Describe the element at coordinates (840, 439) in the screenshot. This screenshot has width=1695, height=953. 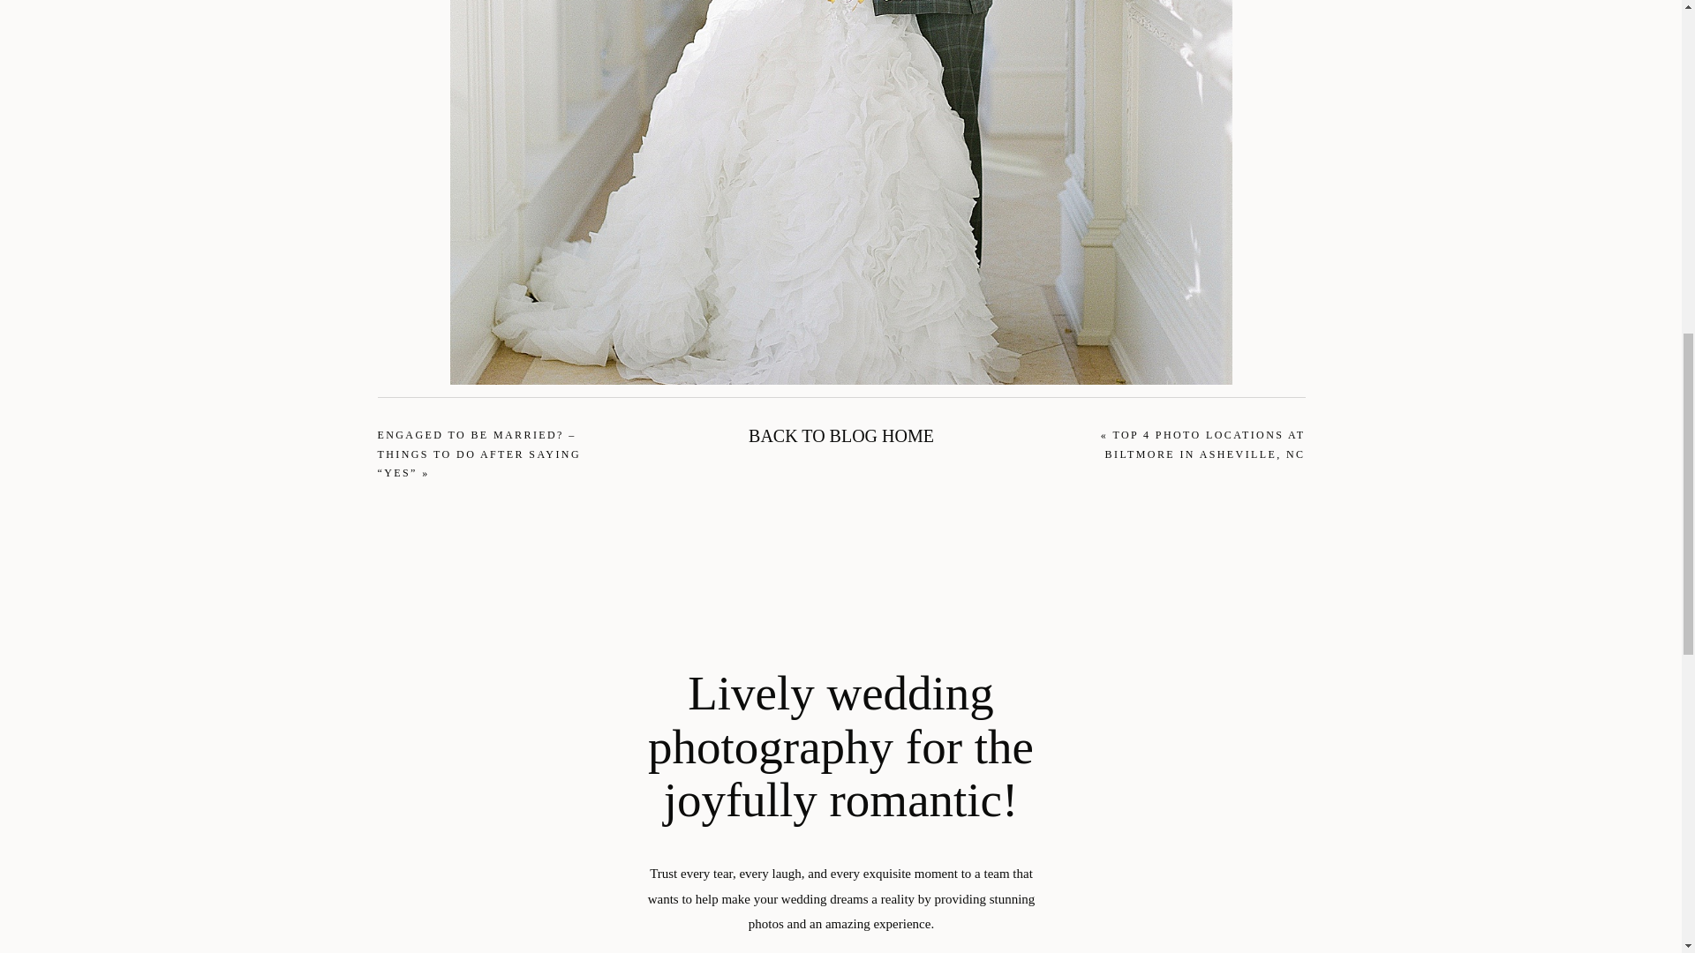
I see `BACK TO BLOG HOME` at that location.